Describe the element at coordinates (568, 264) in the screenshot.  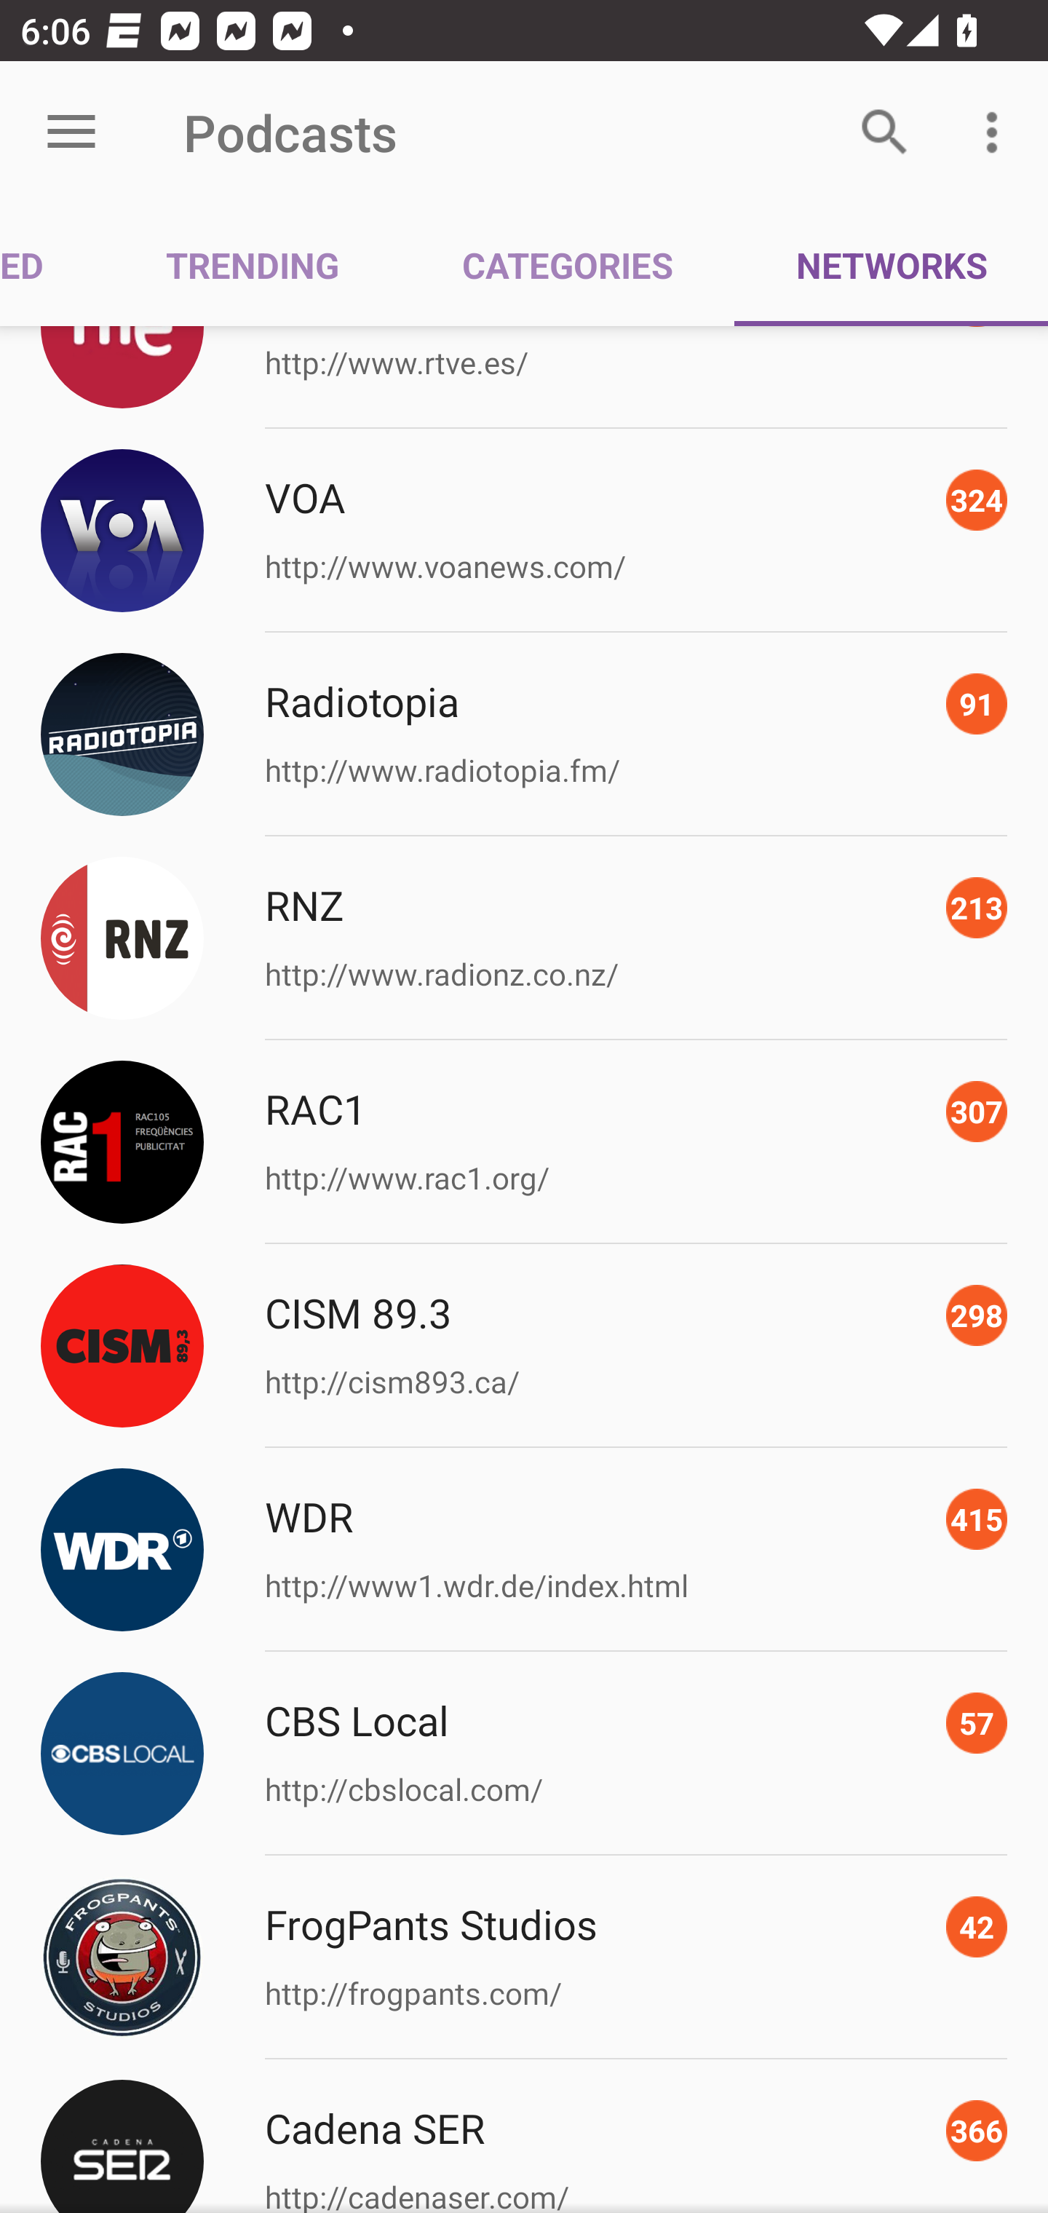
I see `CATEGORIES` at that location.